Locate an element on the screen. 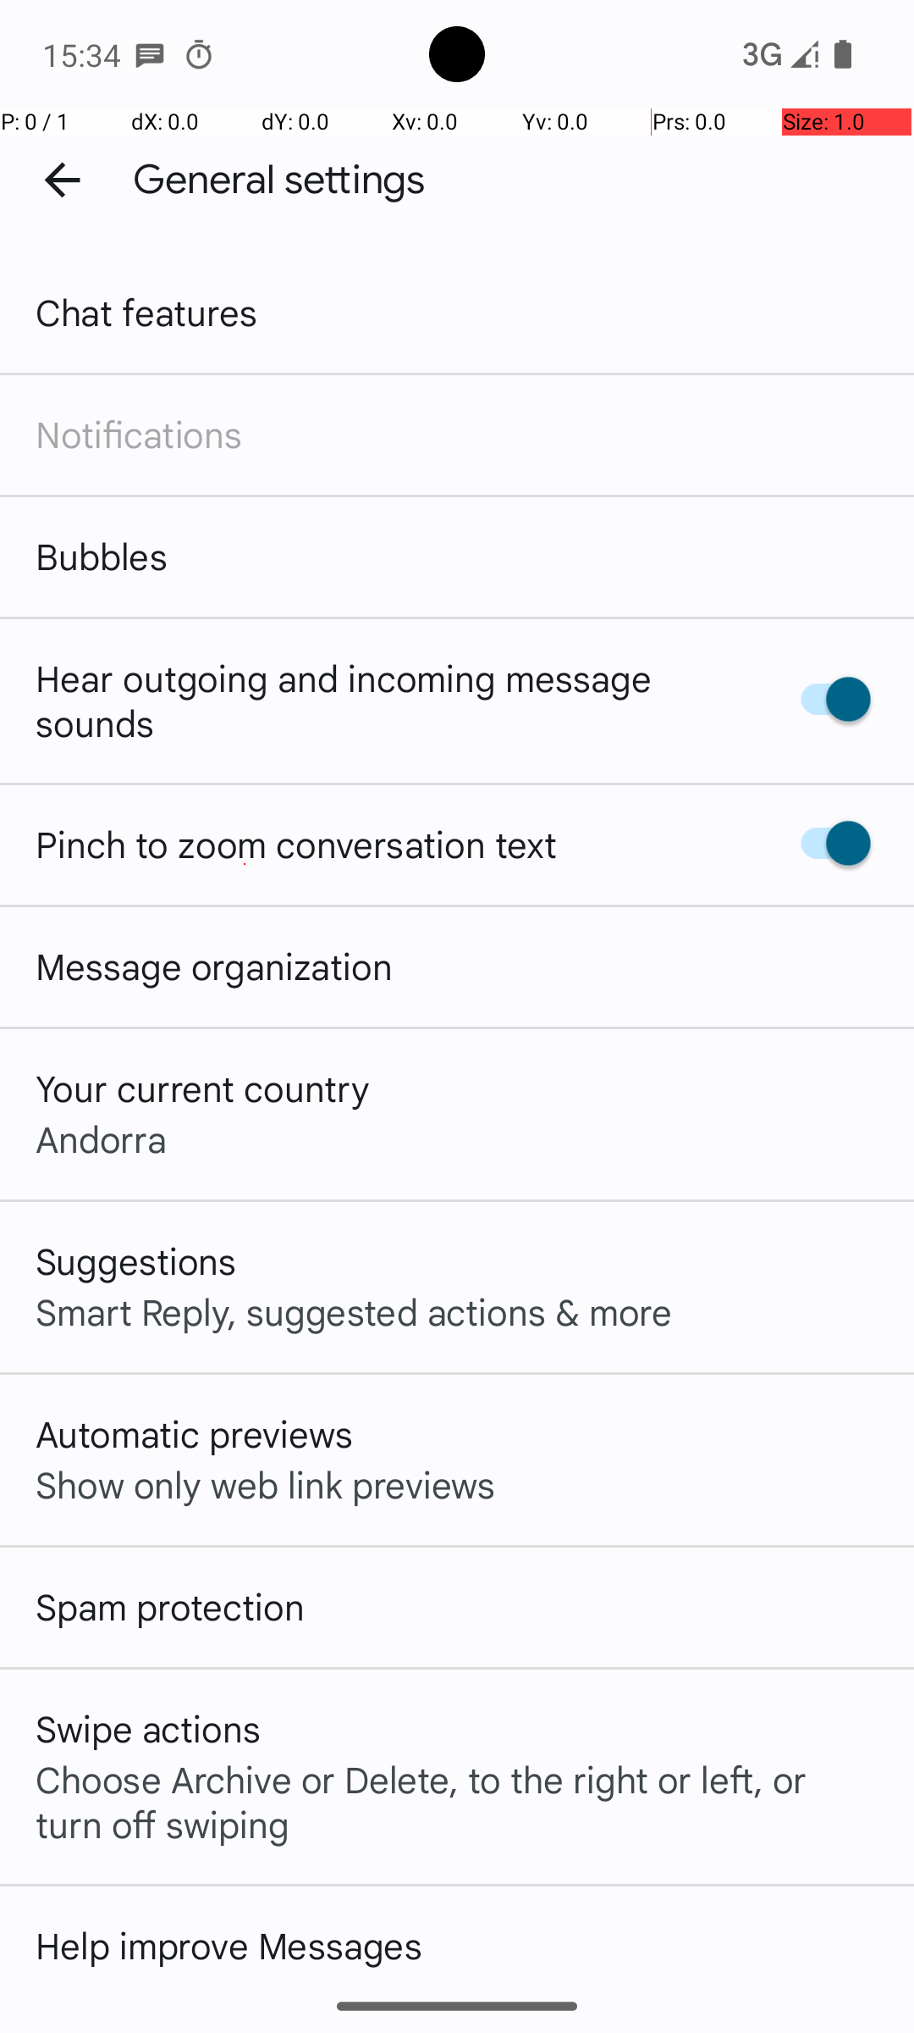  Swipe actions is located at coordinates (148, 1728).